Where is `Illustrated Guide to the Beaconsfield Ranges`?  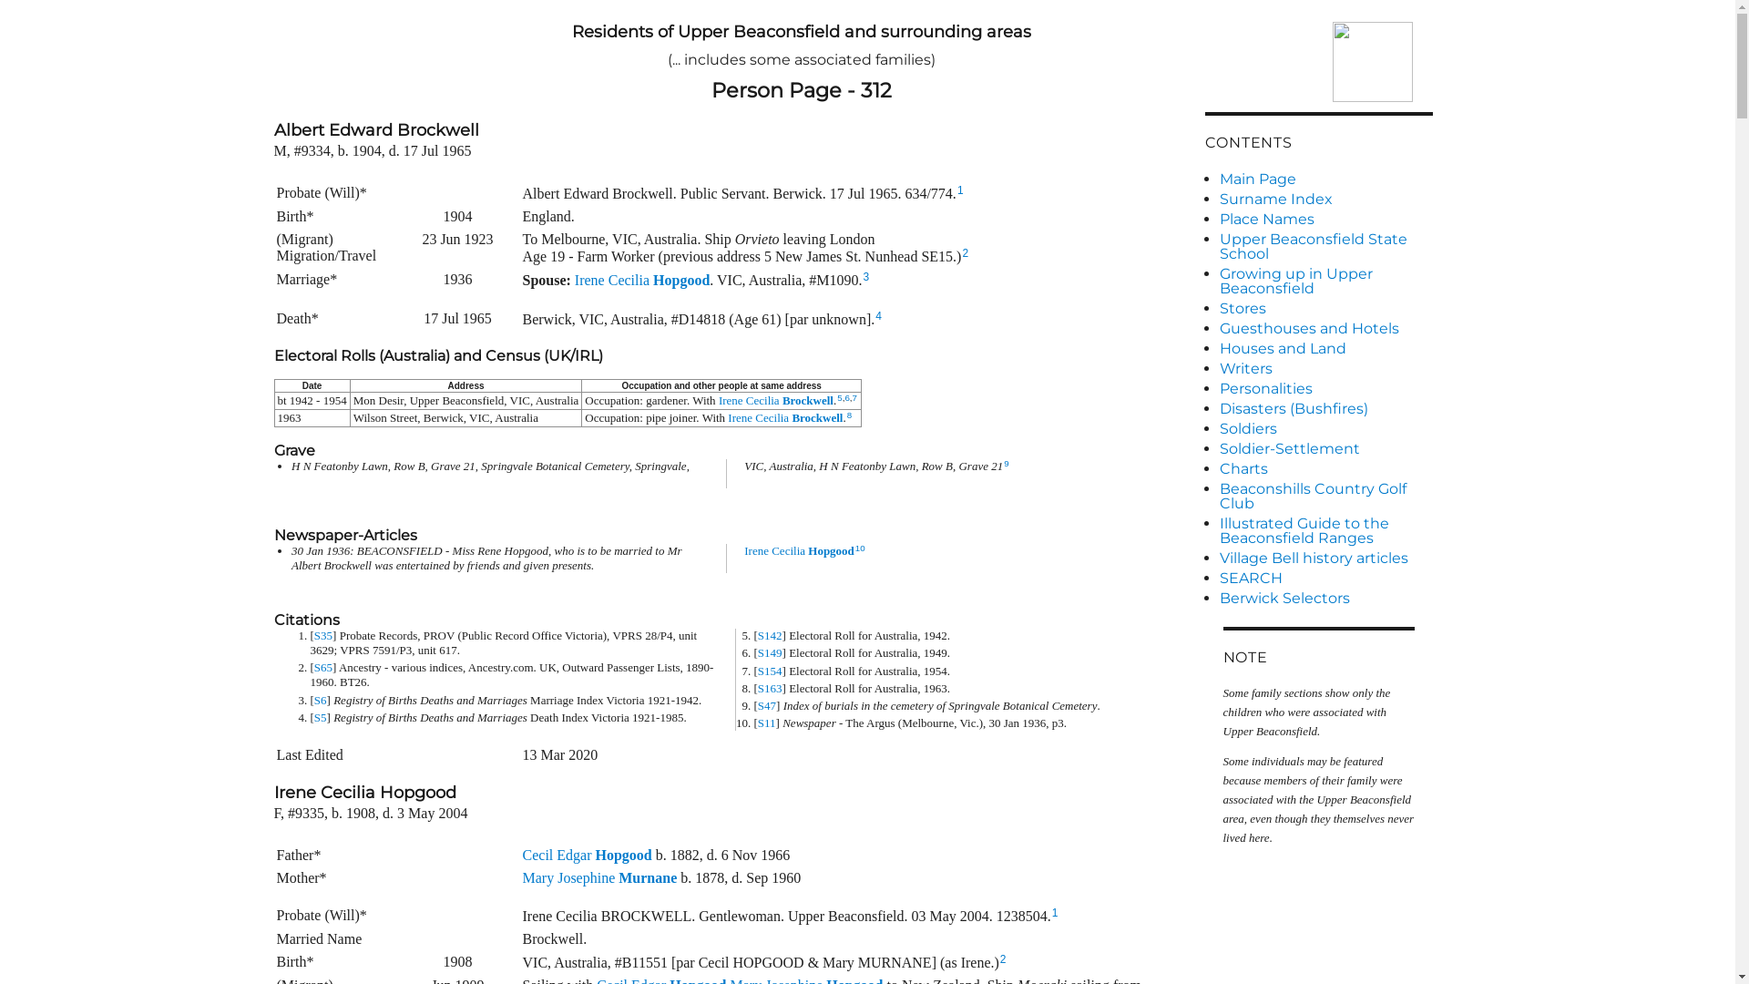 Illustrated Guide to the Beaconsfield Ranges is located at coordinates (1325, 531).